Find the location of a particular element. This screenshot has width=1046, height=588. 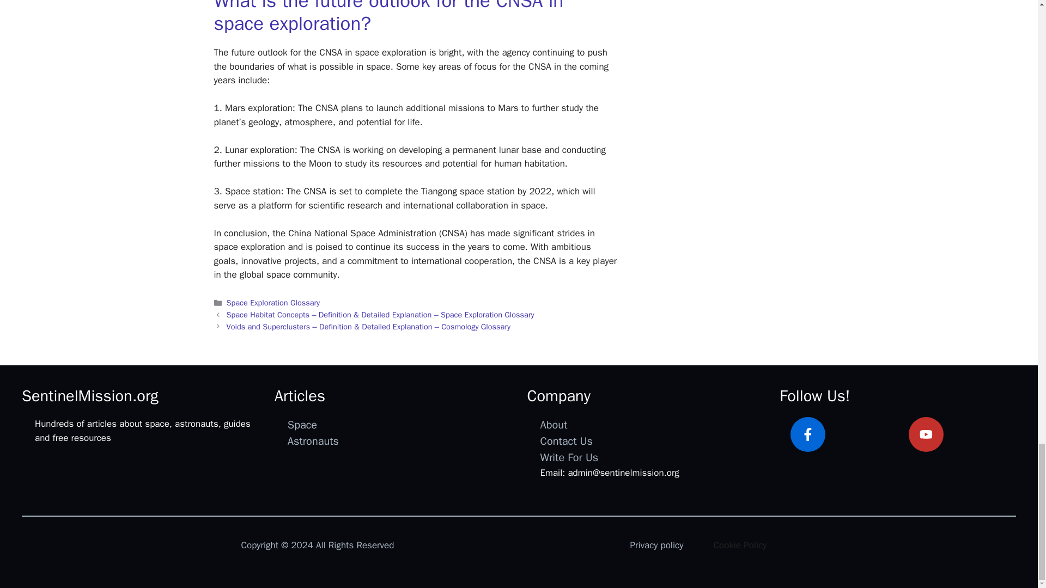

Space Exploration Glossary is located at coordinates (273, 302).